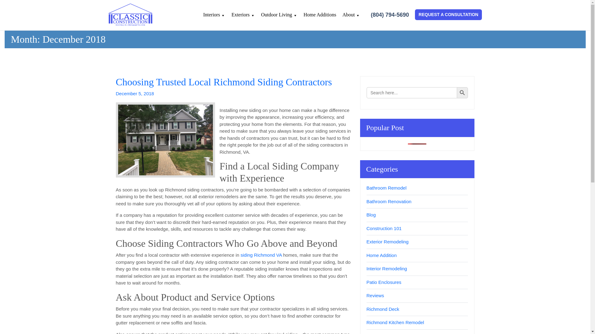 Image resolution: width=595 pixels, height=334 pixels. What do you see at coordinates (389, 201) in the screenshot?
I see `Bathroom Renovation` at bounding box center [389, 201].